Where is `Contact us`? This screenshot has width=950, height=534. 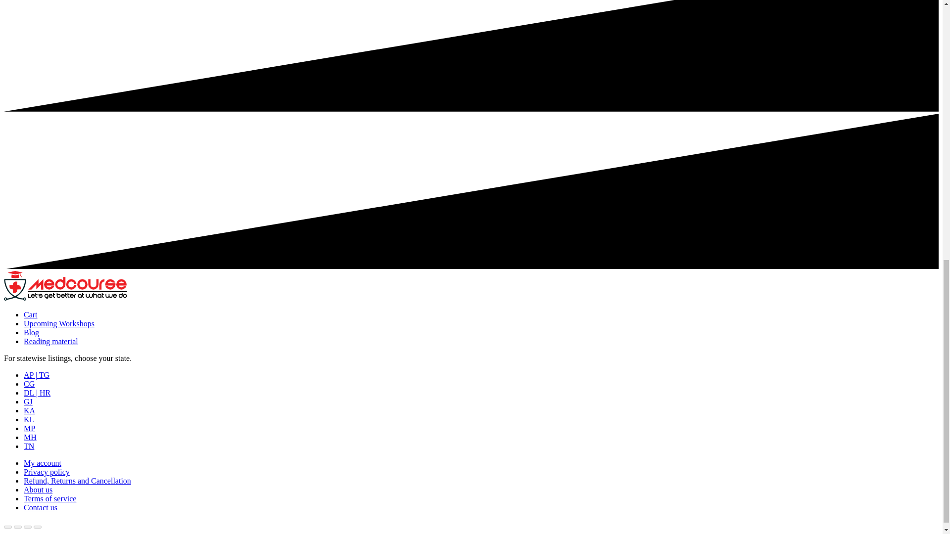 Contact us is located at coordinates (41, 507).